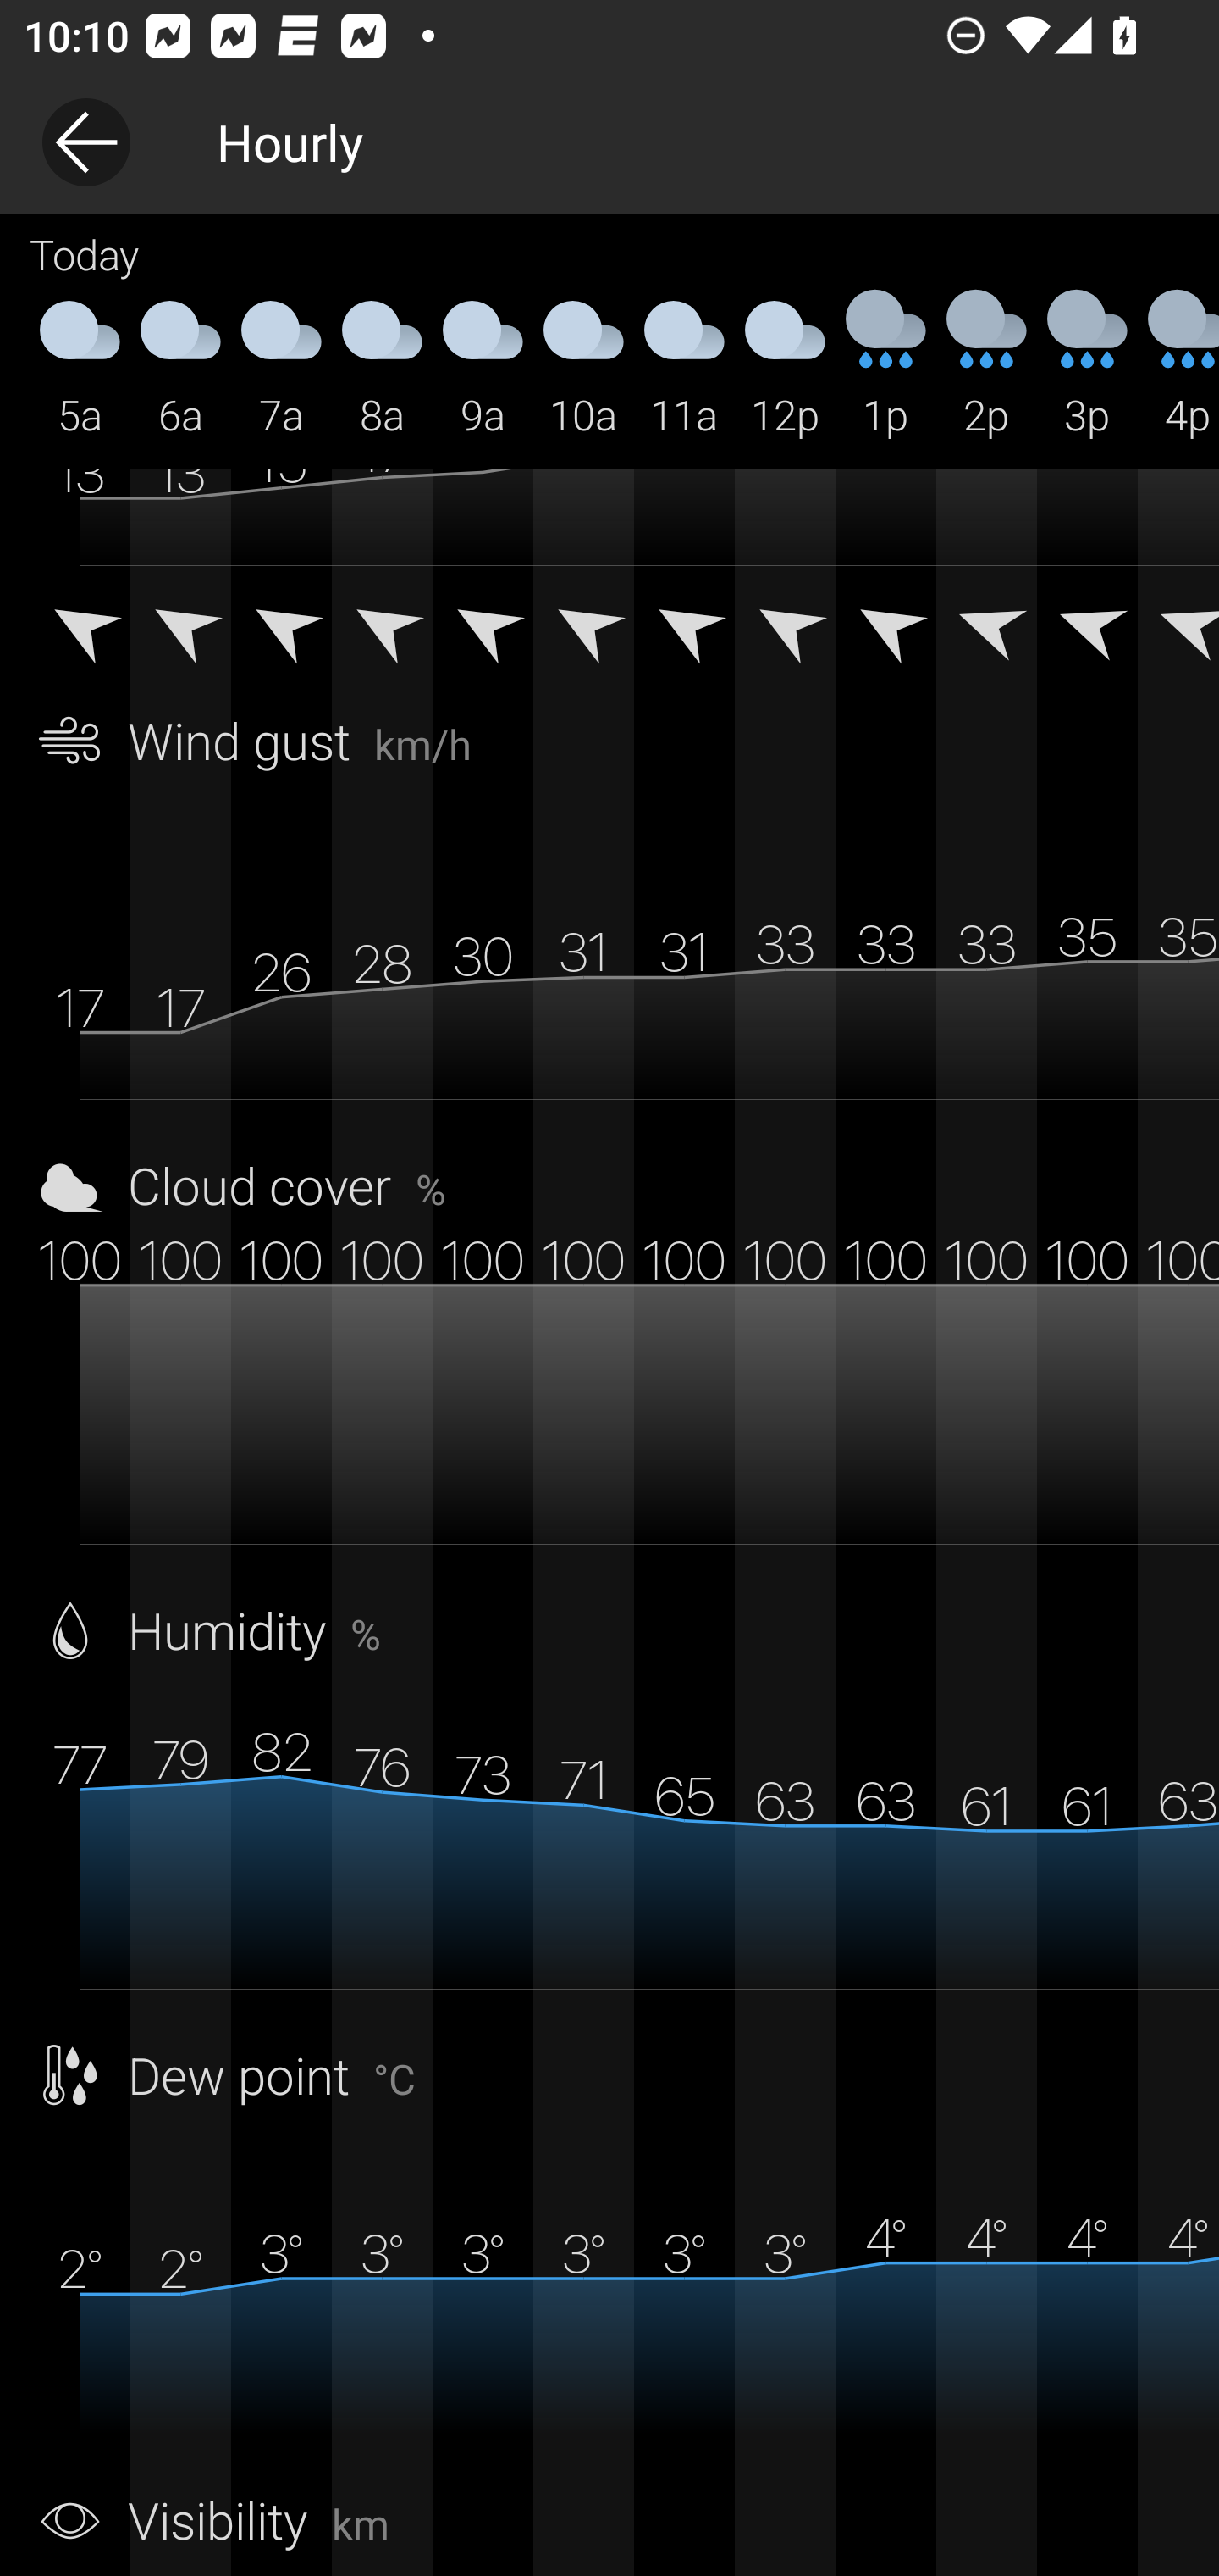 The image size is (1219, 2576). What do you see at coordinates (785, 625) in the screenshot?
I see `` at bounding box center [785, 625].